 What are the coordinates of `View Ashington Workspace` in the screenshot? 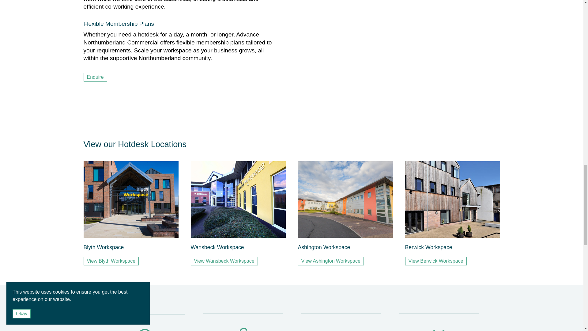 It's located at (330, 261).